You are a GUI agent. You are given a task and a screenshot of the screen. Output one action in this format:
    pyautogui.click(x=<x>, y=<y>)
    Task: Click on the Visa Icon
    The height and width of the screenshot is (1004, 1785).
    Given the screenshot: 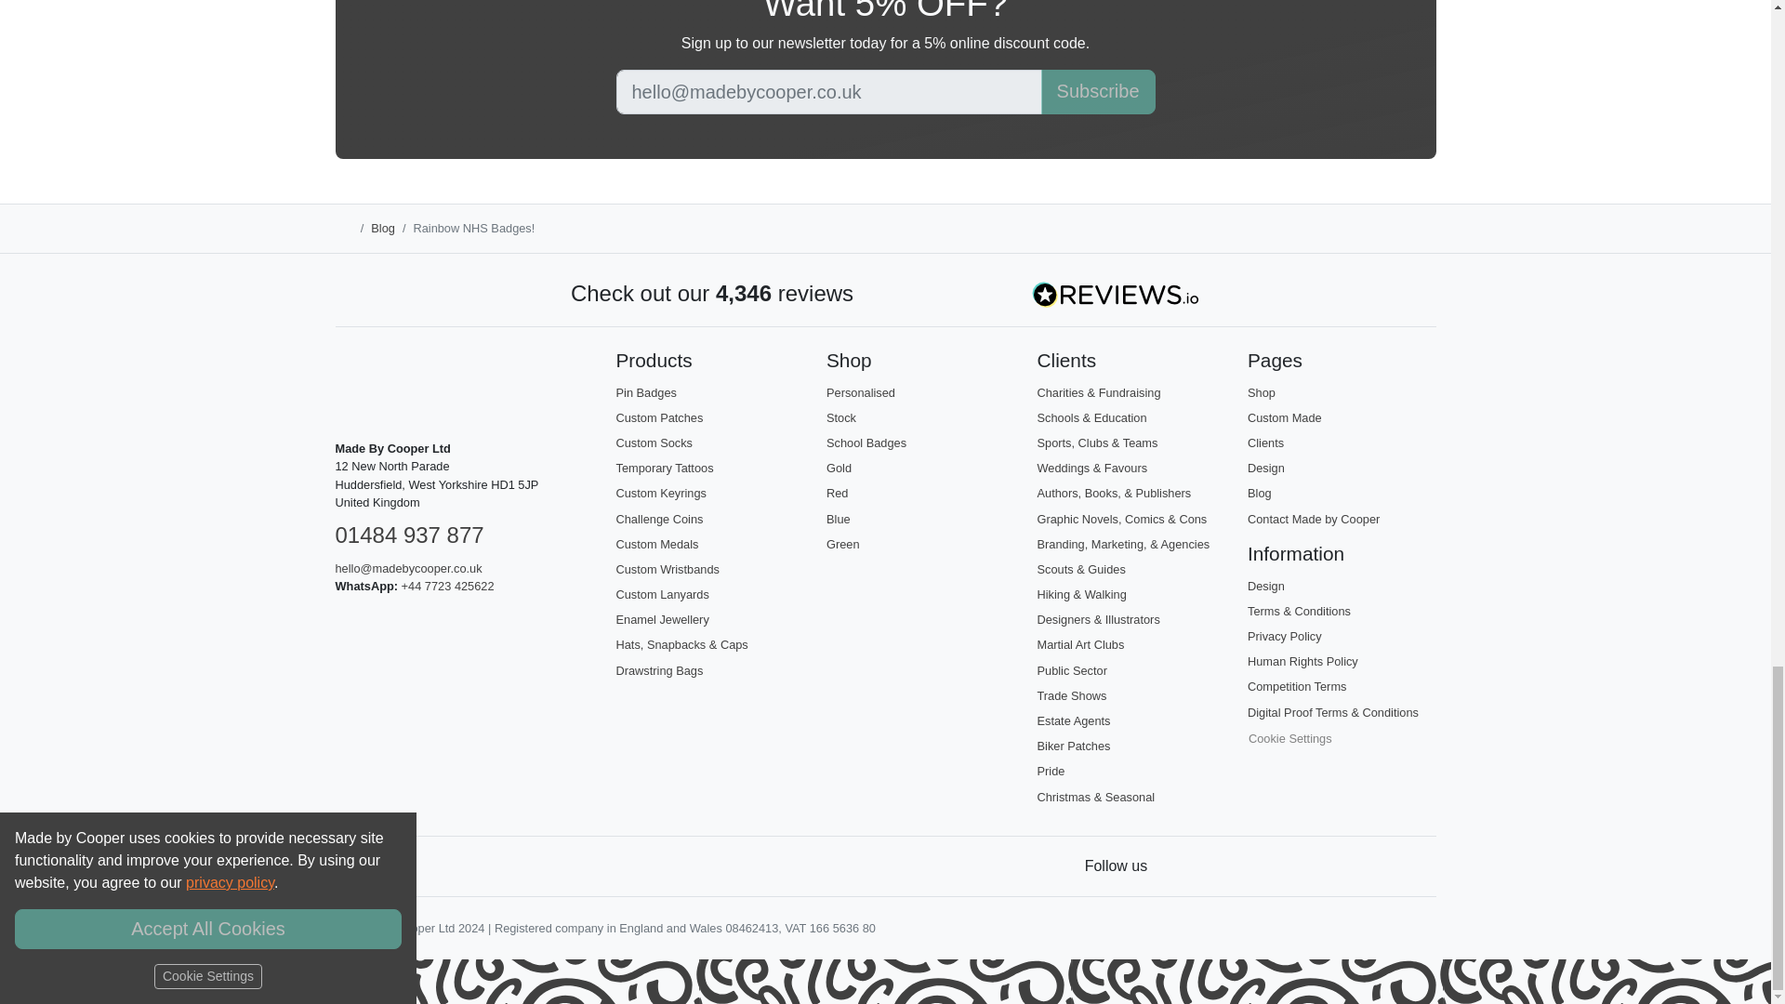 What is the action you would take?
    pyautogui.click(x=391, y=866)
    